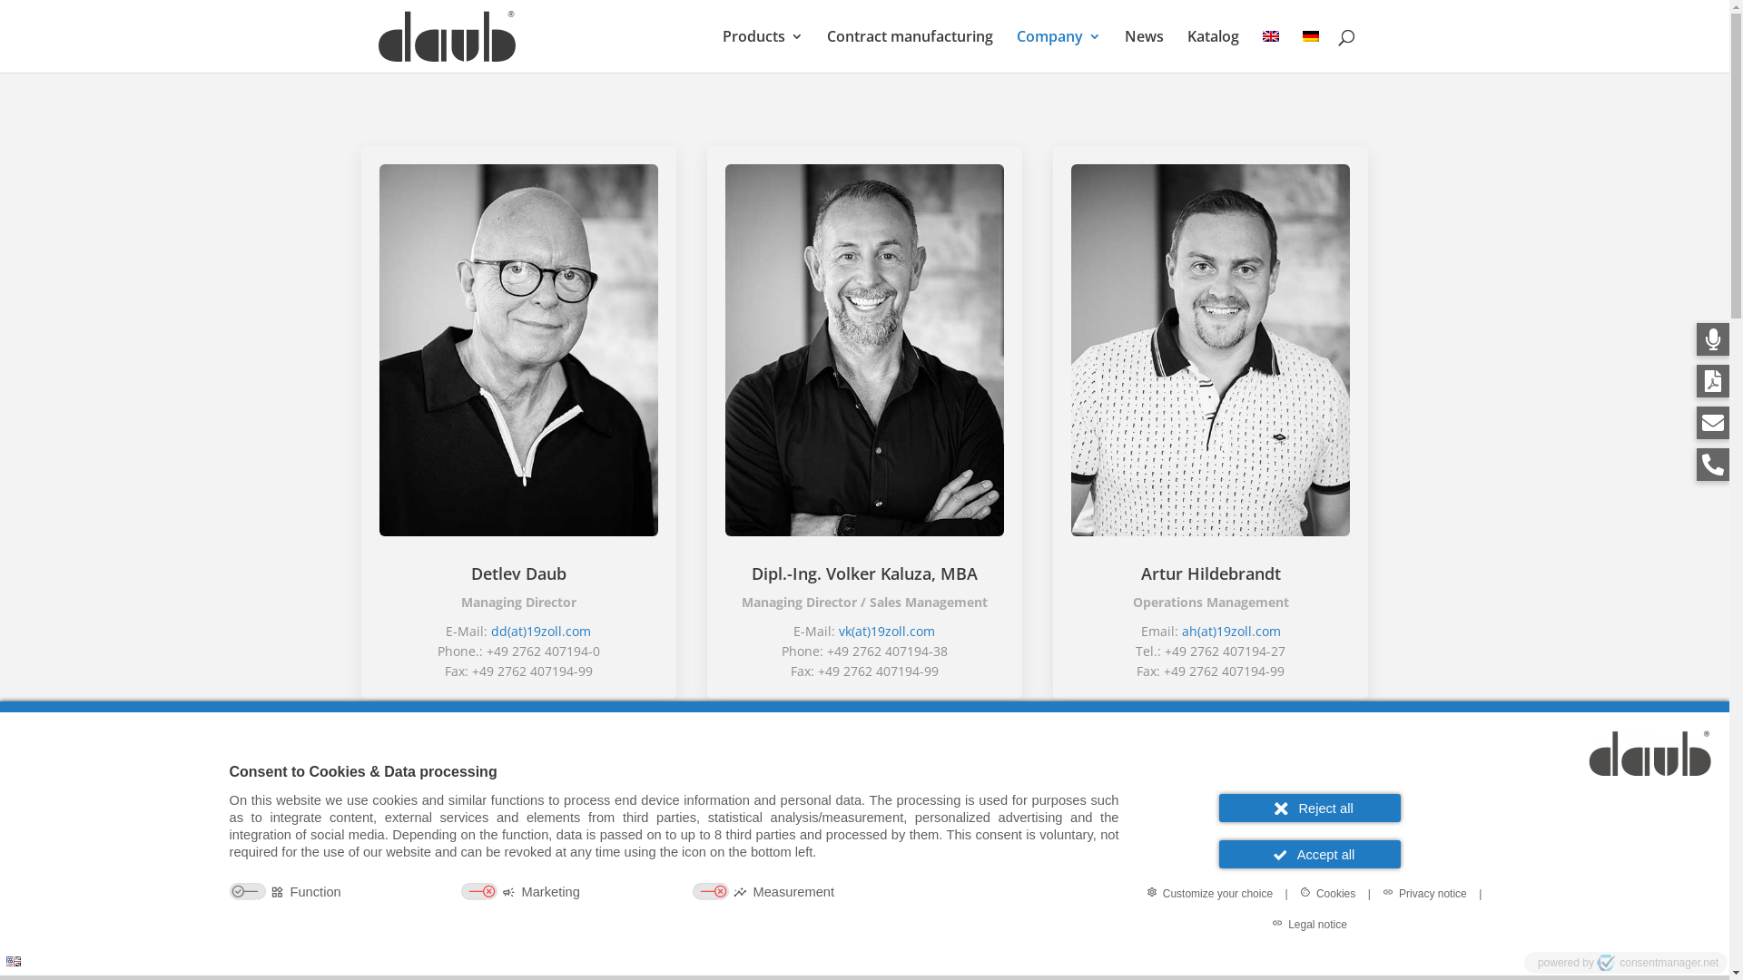 This screenshot has width=1743, height=980. I want to click on Privacy settings, so click(21, 959).